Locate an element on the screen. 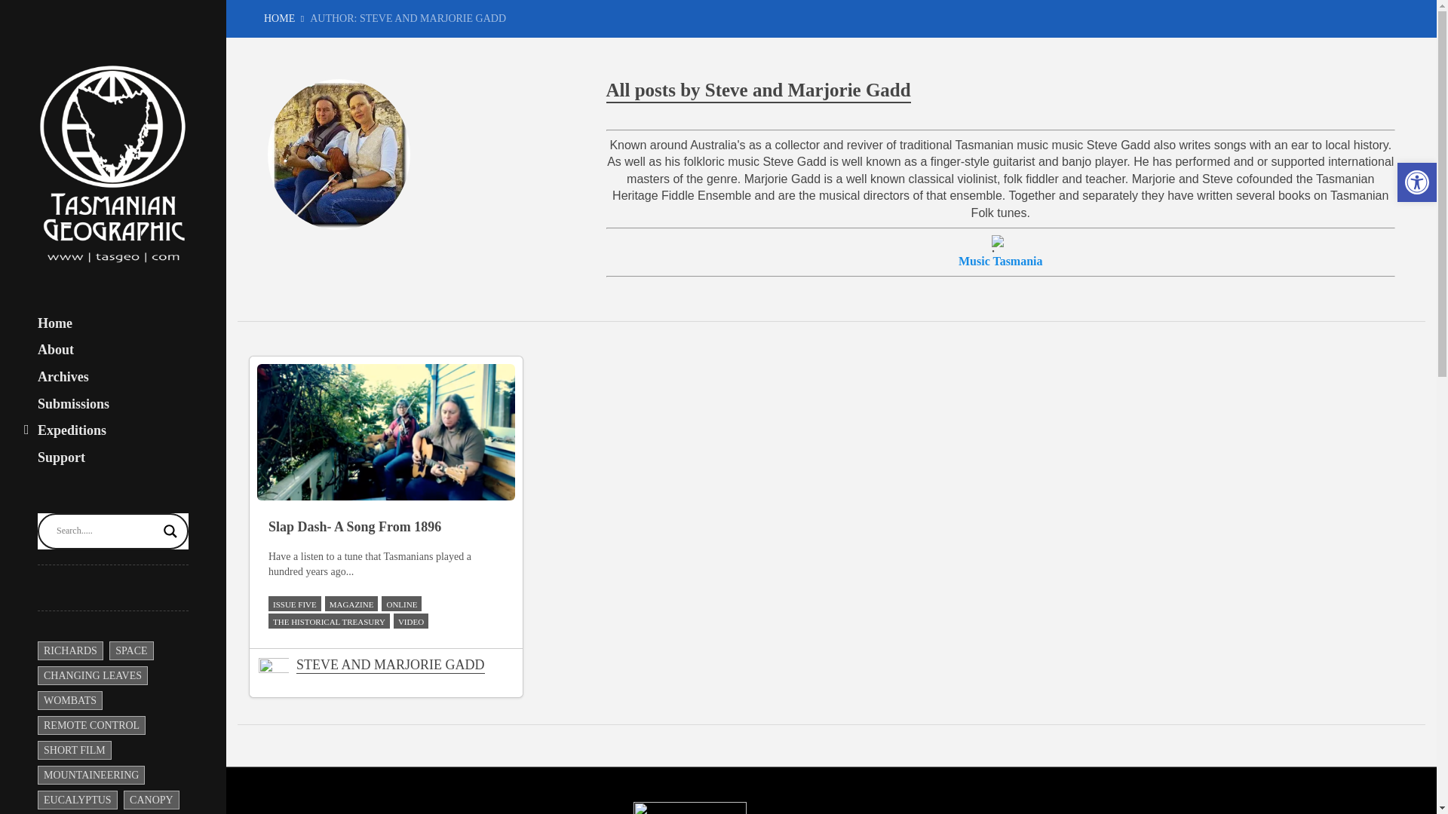  SHORT FILM is located at coordinates (74, 749).